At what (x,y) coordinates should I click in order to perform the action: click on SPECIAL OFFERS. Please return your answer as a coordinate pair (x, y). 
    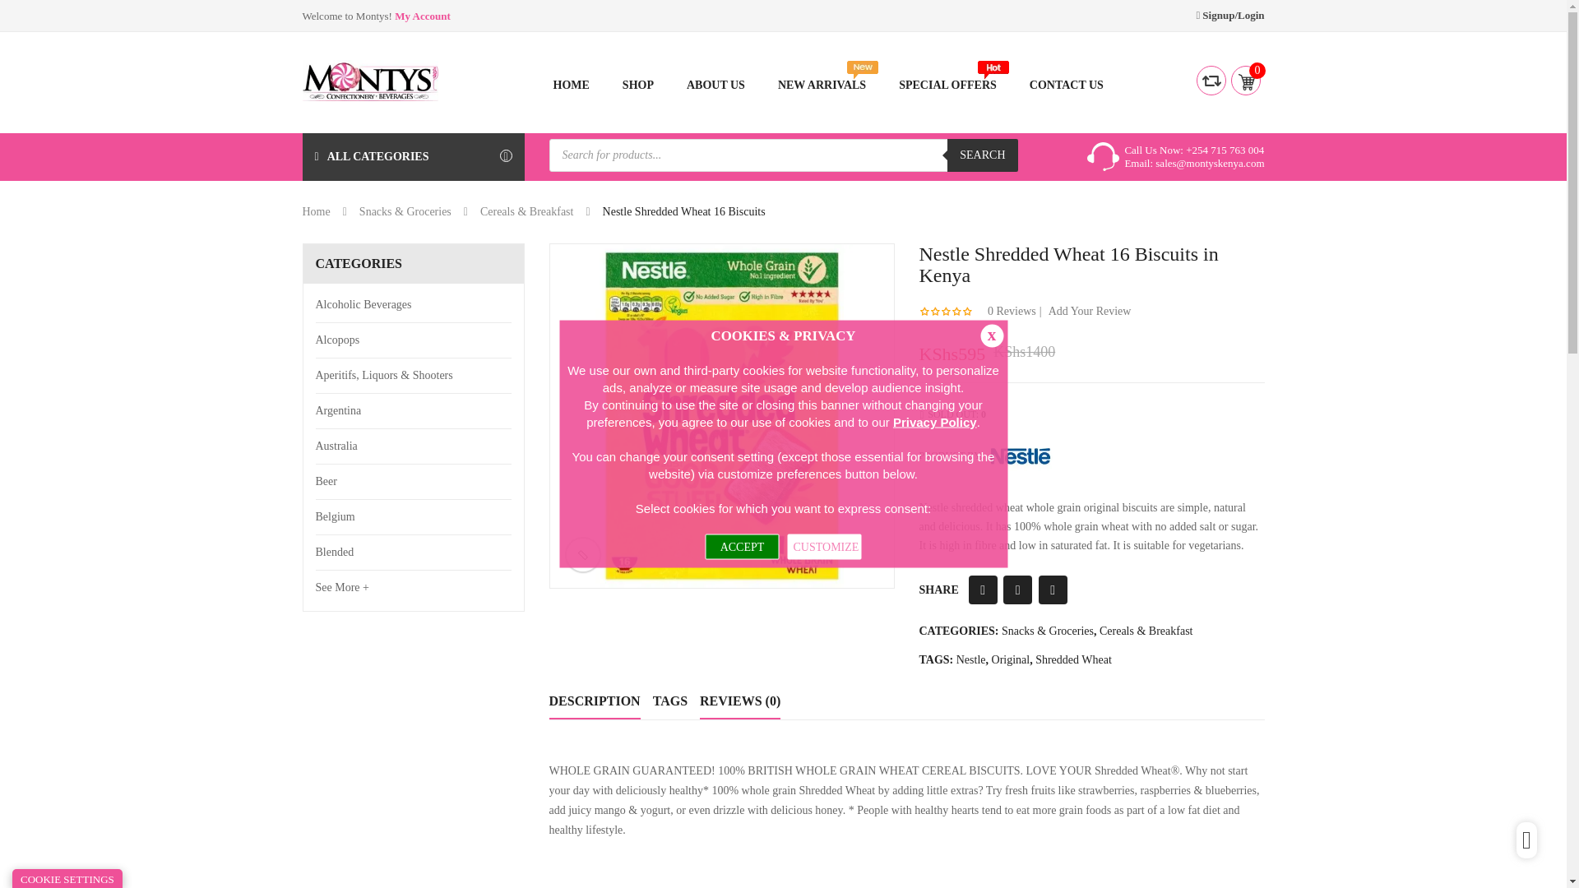
    Looking at the image, I should click on (947, 86).